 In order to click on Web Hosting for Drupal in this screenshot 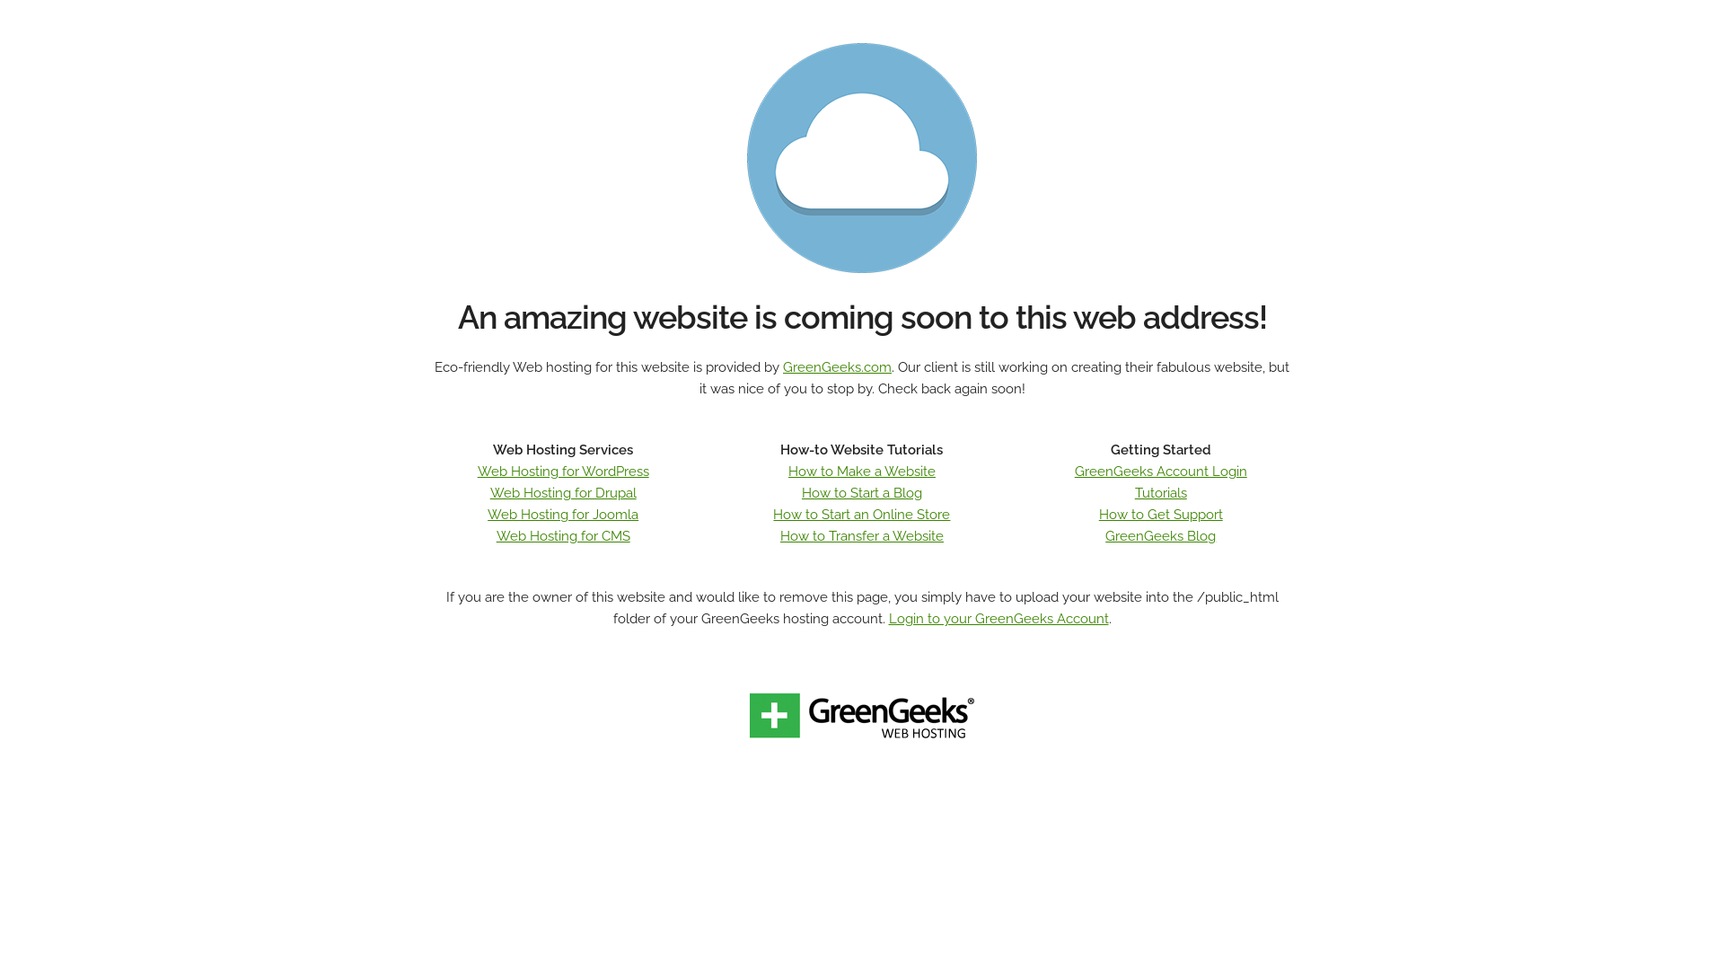, I will do `click(564, 493)`.